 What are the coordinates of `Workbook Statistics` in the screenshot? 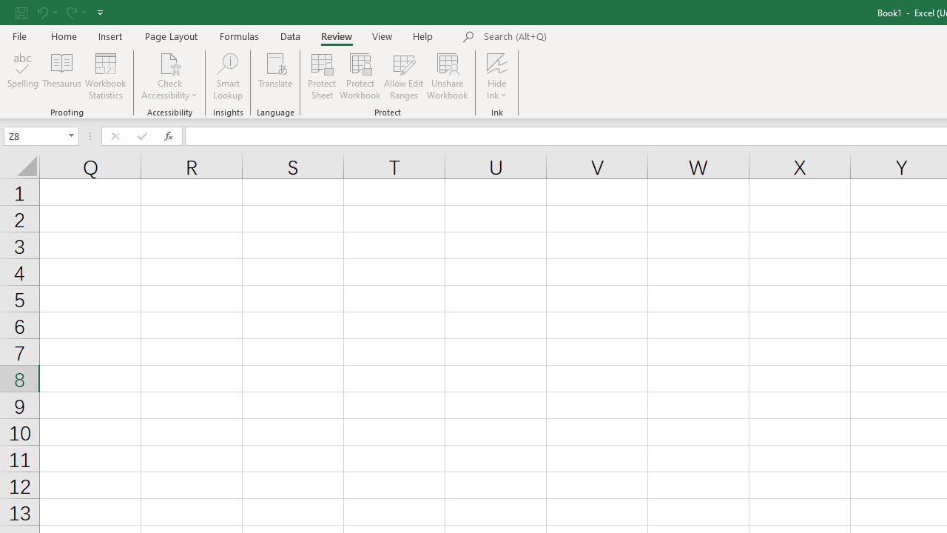 It's located at (105, 76).